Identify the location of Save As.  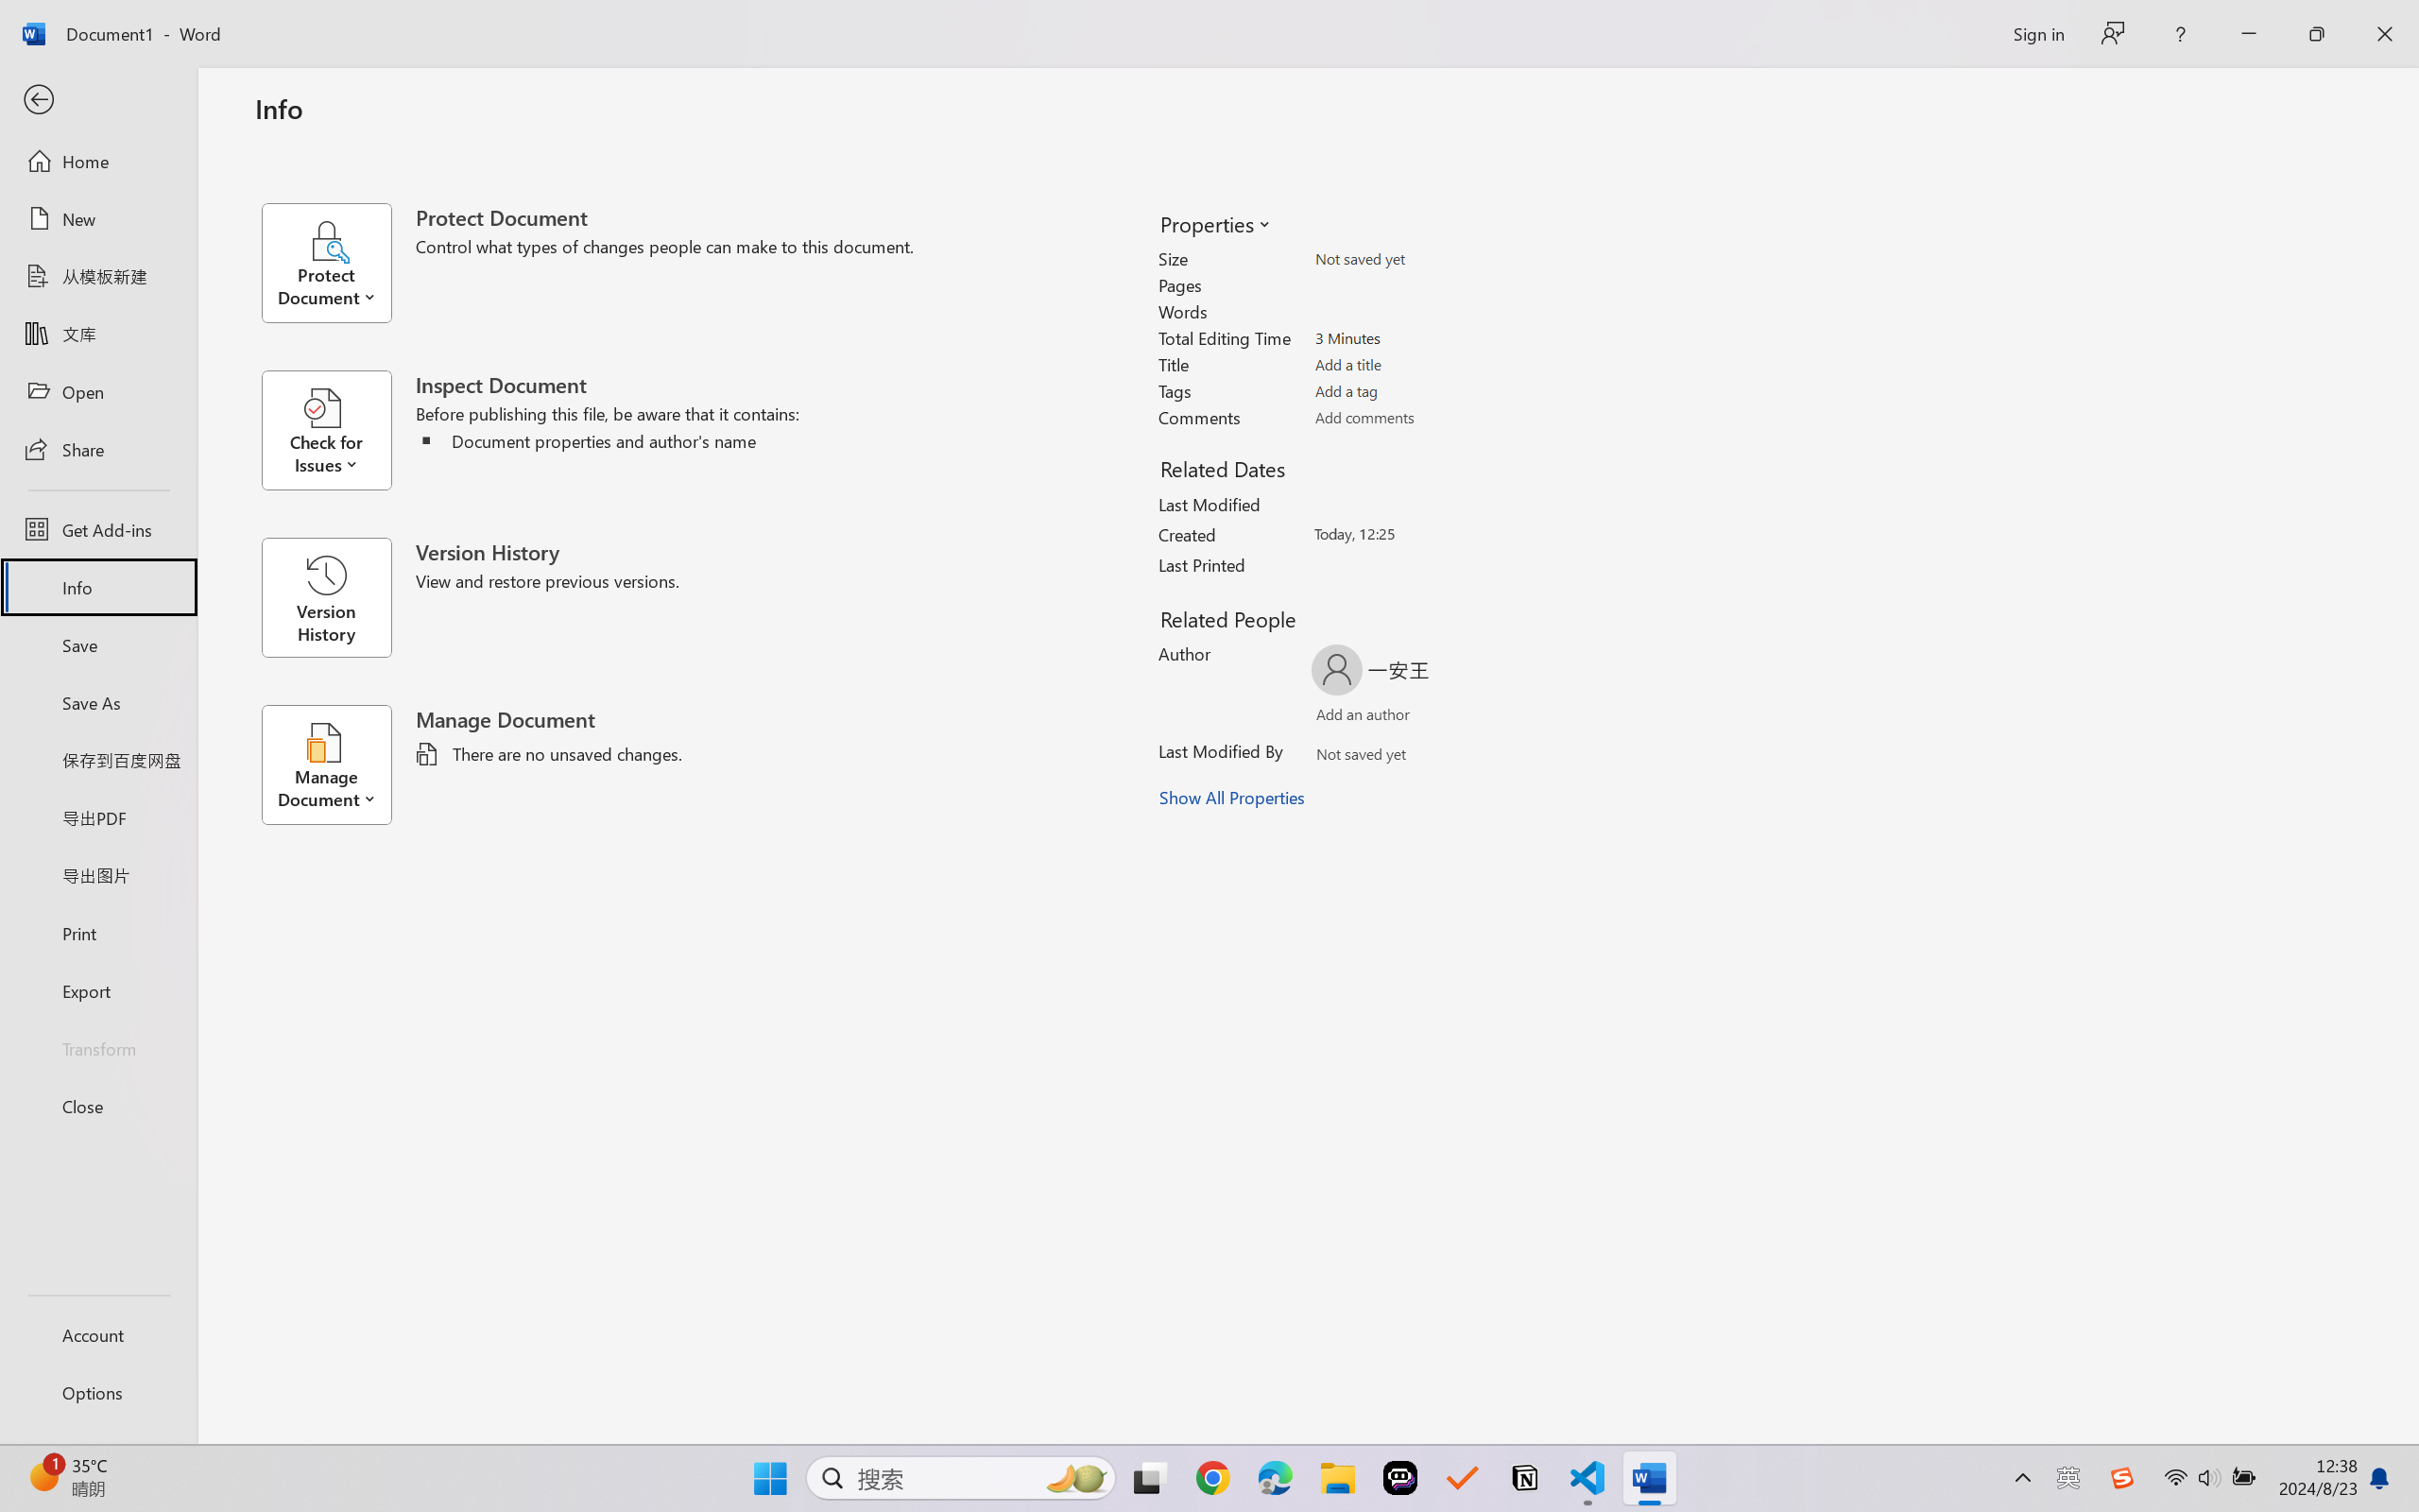
(98, 703).